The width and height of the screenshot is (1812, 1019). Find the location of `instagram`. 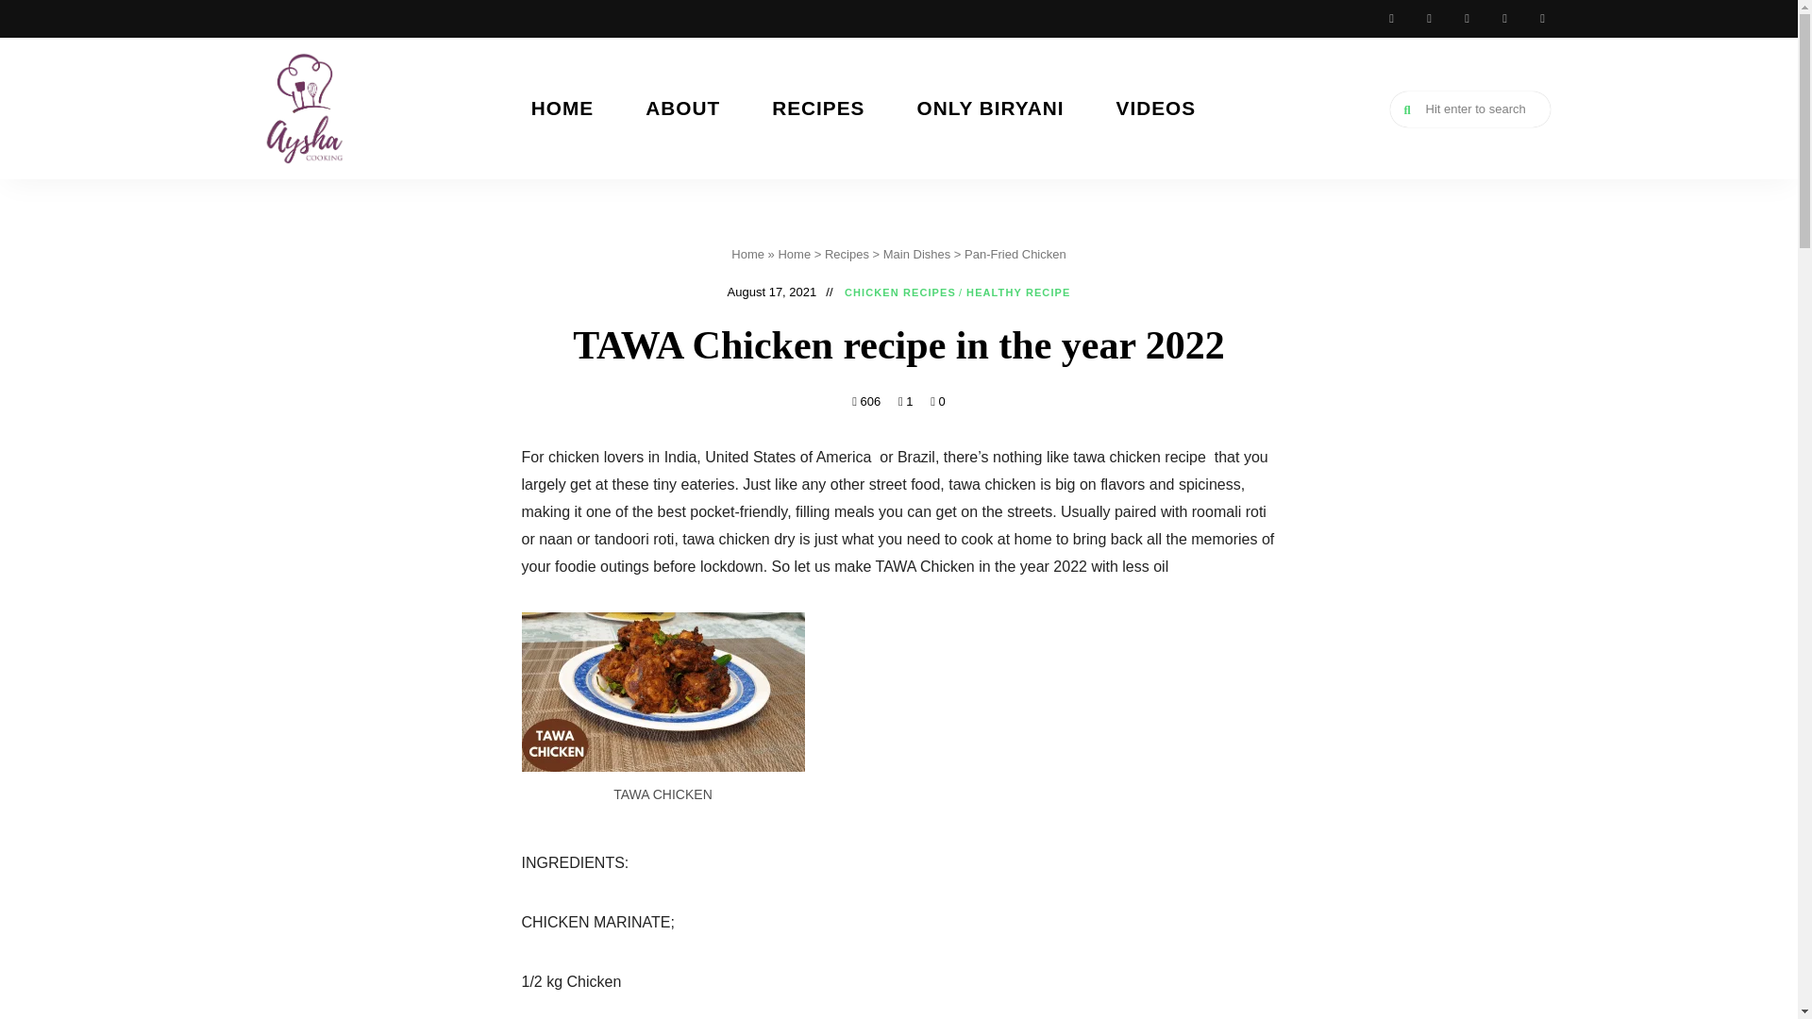

instagram is located at coordinates (1467, 19).